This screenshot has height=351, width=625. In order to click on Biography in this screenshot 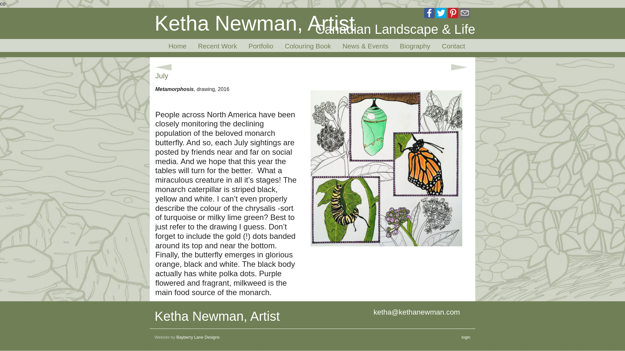, I will do `click(415, 46)`.